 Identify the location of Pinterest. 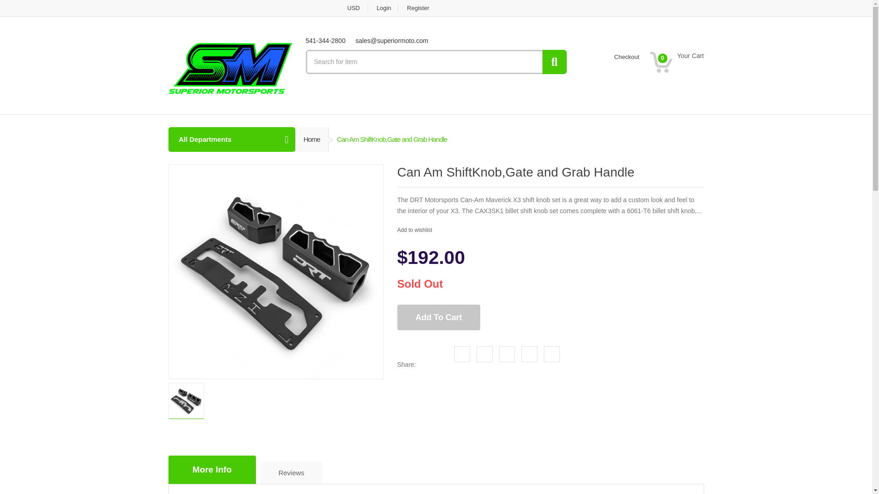
(529, 354).